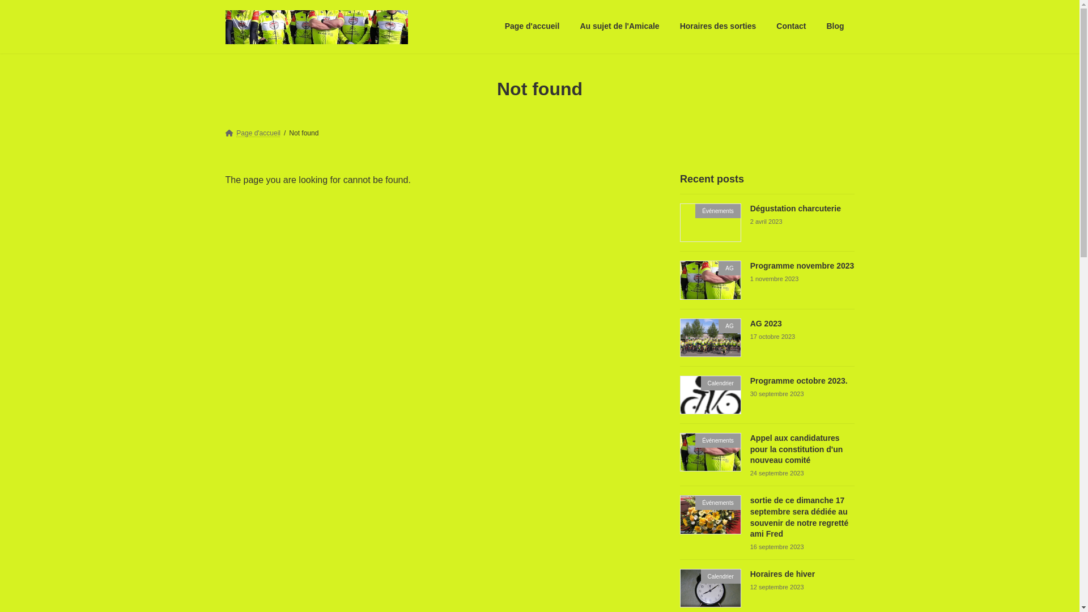  Describe the element at coordinates (791, 27) in the screenshot. I see `Contact` at that location.